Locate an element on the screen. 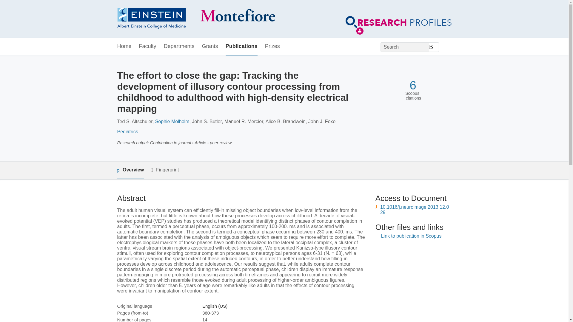 The height and width of the screenshot is (322, 573). Albert Einstein College of Medicine Home is located at coordinates (196, 19).